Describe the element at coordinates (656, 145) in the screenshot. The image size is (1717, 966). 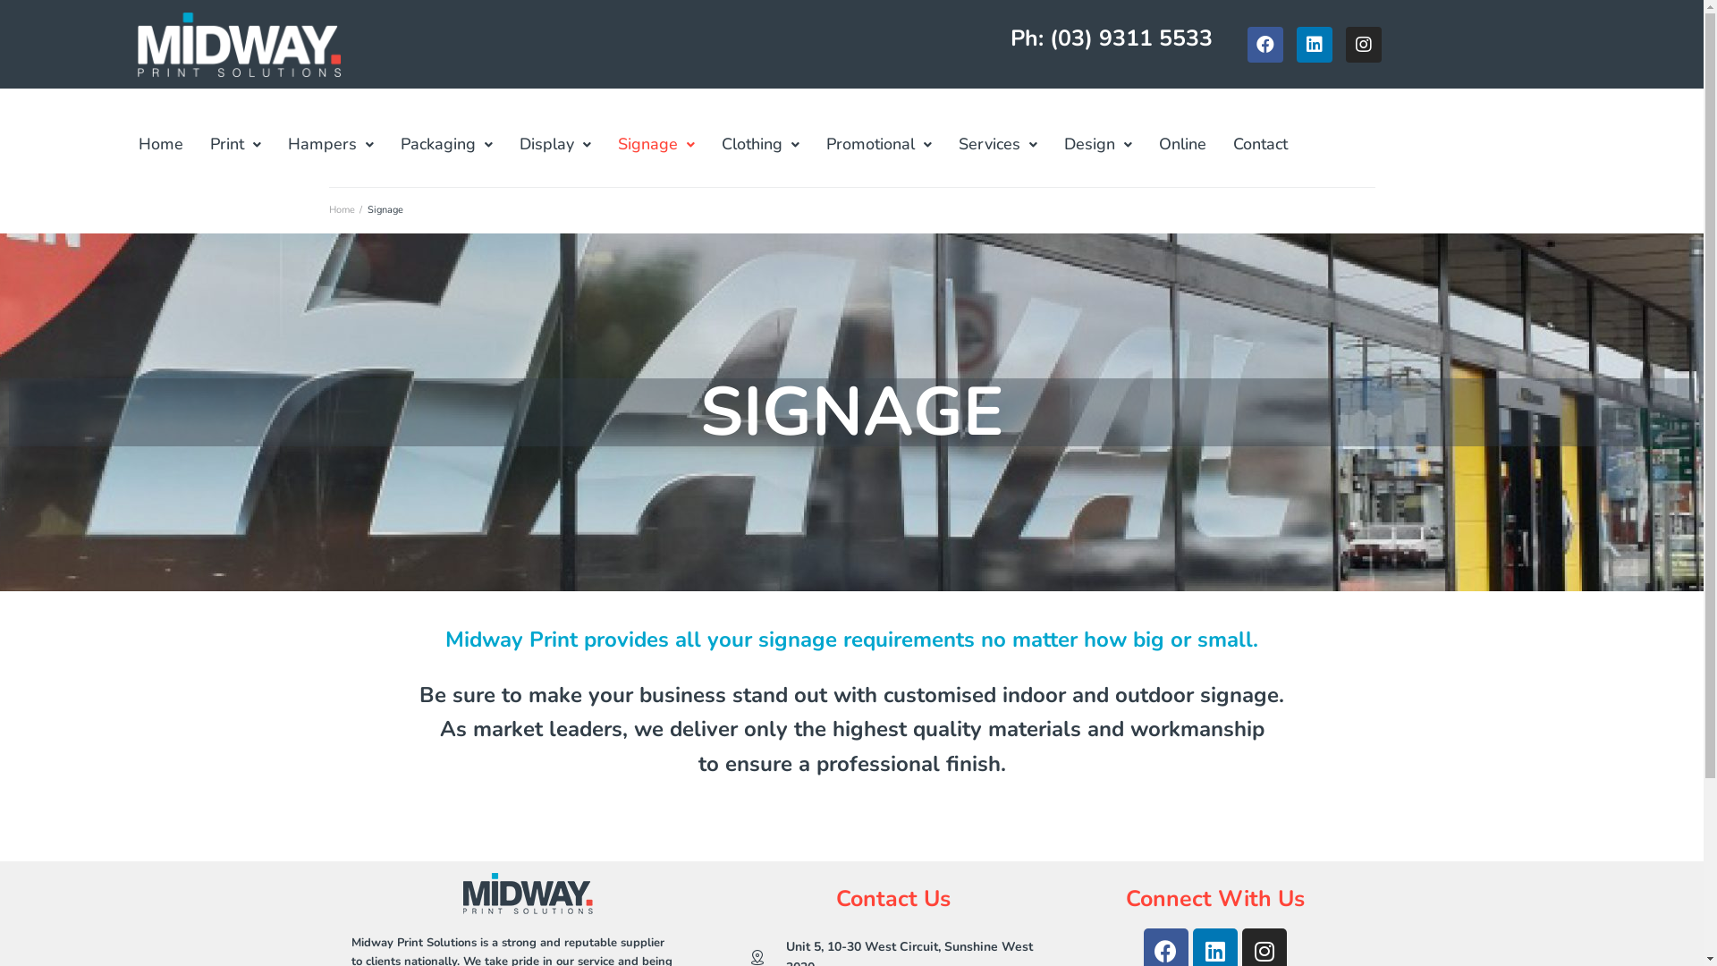
I see `Signage` at that location.